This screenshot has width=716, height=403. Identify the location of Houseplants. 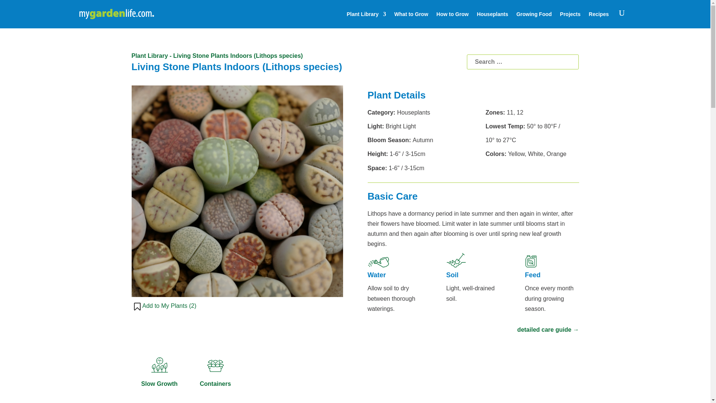
(492, 14).